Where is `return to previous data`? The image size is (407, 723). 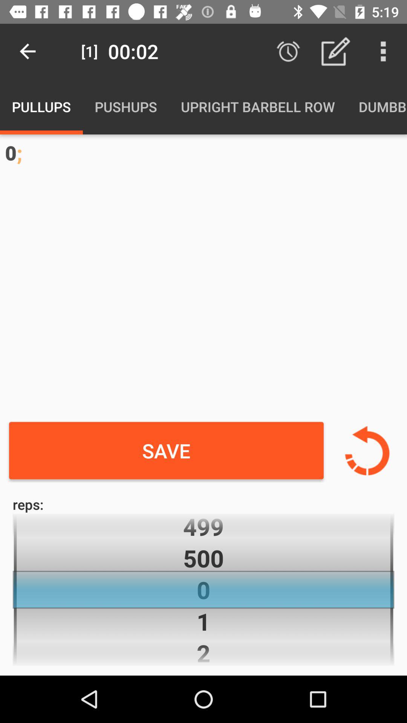 return to previous data is located at coordinates (367, 450).